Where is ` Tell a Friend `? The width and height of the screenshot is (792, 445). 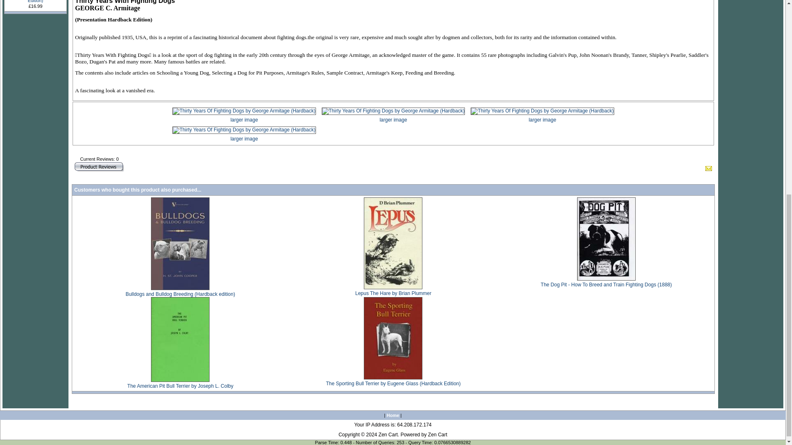
 Tell a Friend  is located at coordinates (709, 168).